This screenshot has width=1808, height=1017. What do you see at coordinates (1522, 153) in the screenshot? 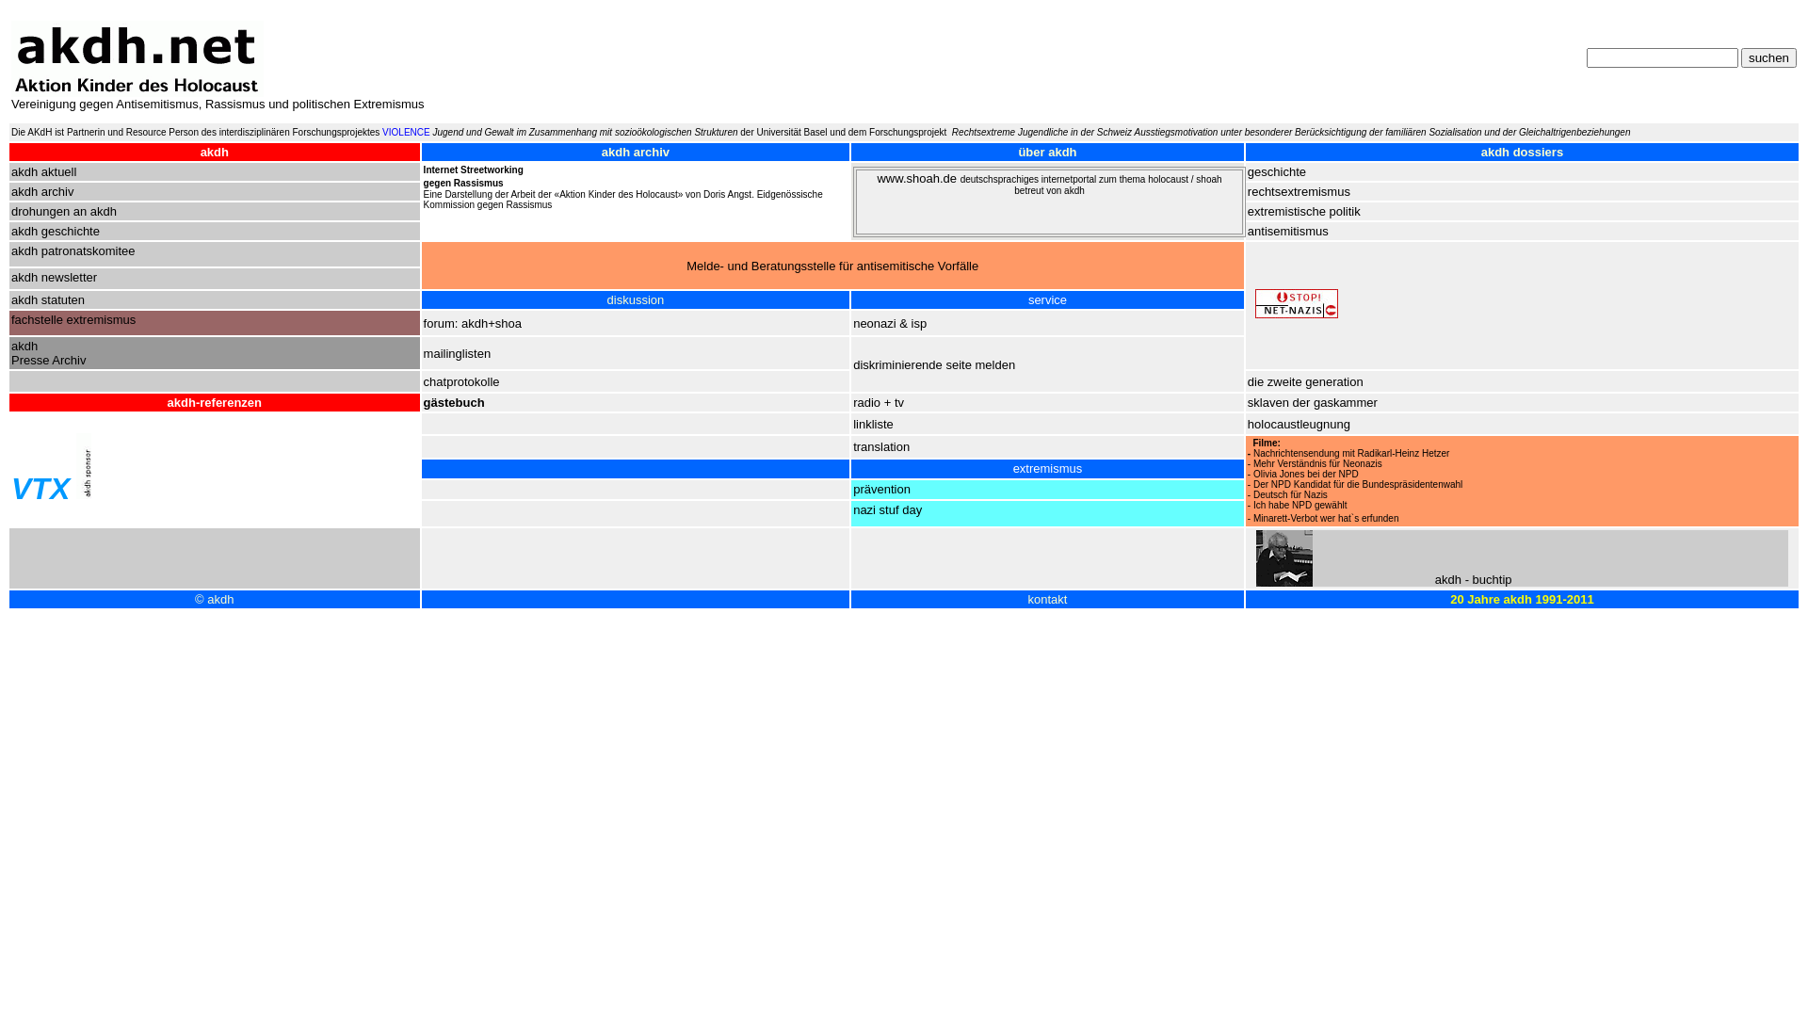
I see `akdh dossiers` at bounding box center [1522, 153].